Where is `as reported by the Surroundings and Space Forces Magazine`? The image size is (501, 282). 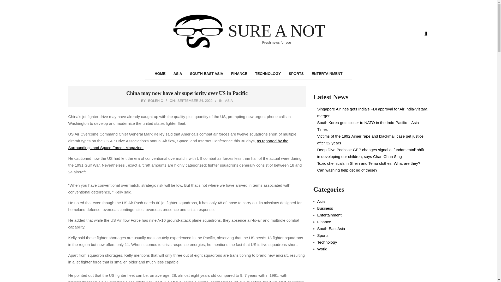 as reported by the Surroundings and Space Forces Magazine is located at coordinates (178, 144).